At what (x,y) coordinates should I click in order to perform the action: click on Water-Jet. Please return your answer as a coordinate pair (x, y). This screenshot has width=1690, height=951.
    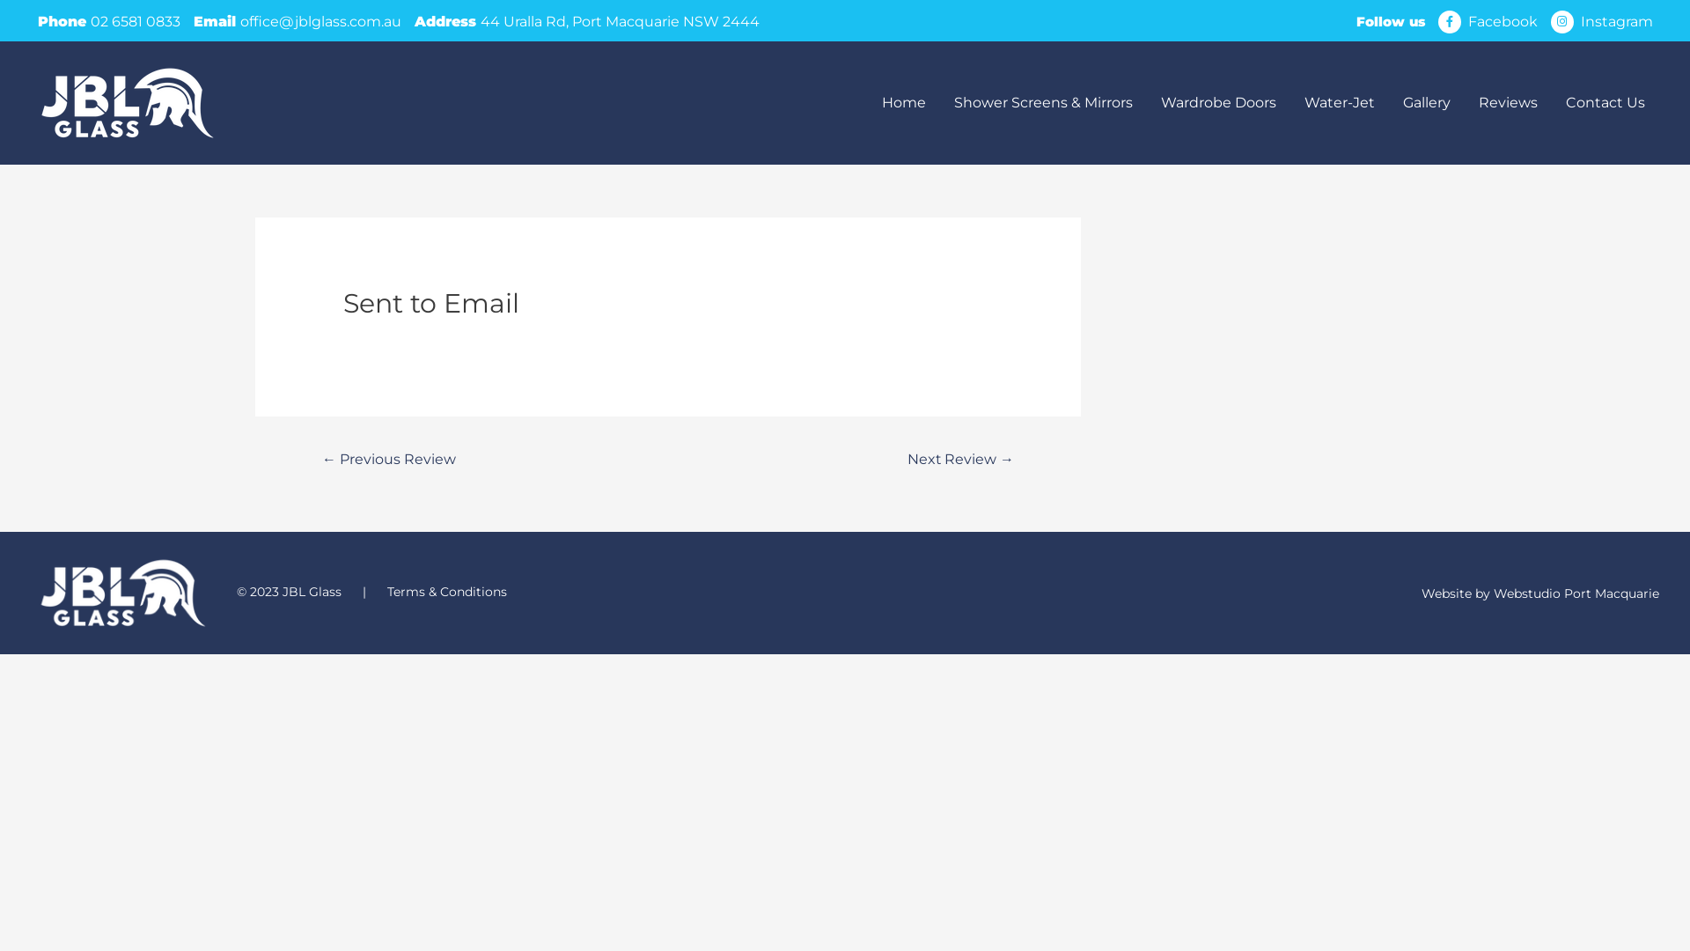
    Looking at the image, I should click on (1340, 103).